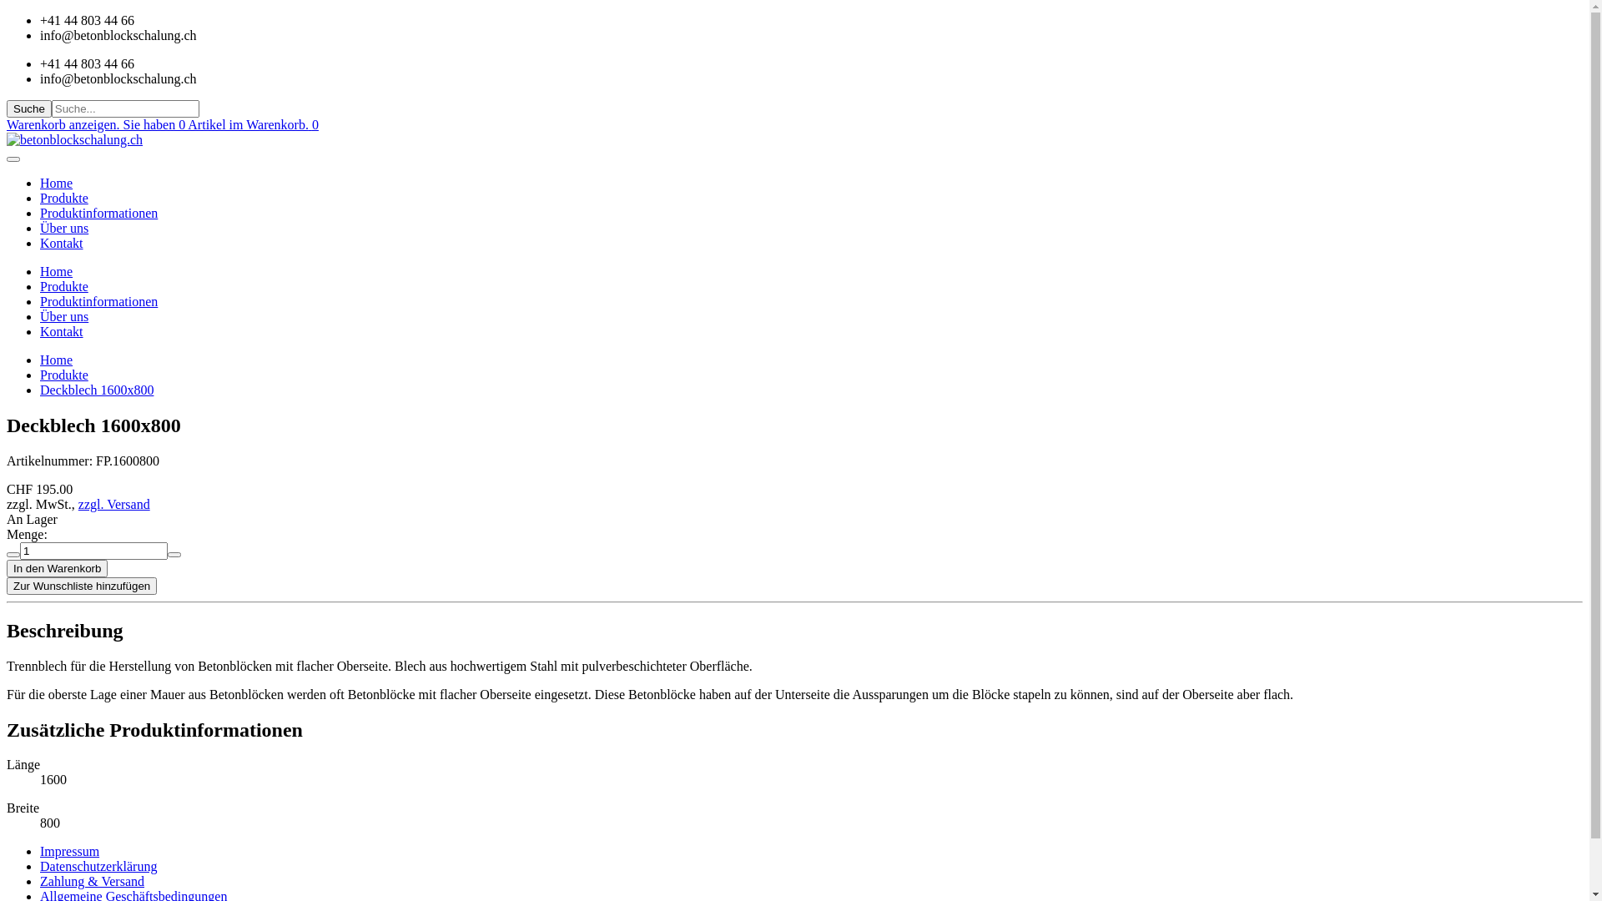 Image resolution: width=1602 pixels, height=901 pixels. What do you see at coordinates (114, 504) in the screenshot?
I see `zzgl. Versand` at bounding box center [114, 504].